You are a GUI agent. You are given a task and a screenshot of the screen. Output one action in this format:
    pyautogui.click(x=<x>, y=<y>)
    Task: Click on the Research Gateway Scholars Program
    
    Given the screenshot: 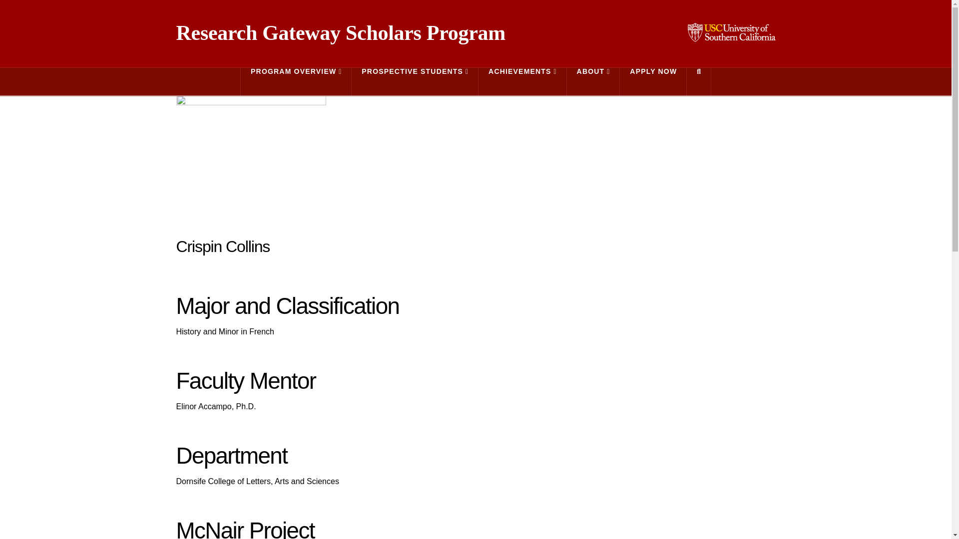 What is the action you would take?
    pyautogui.click(x=340, y=33)
    